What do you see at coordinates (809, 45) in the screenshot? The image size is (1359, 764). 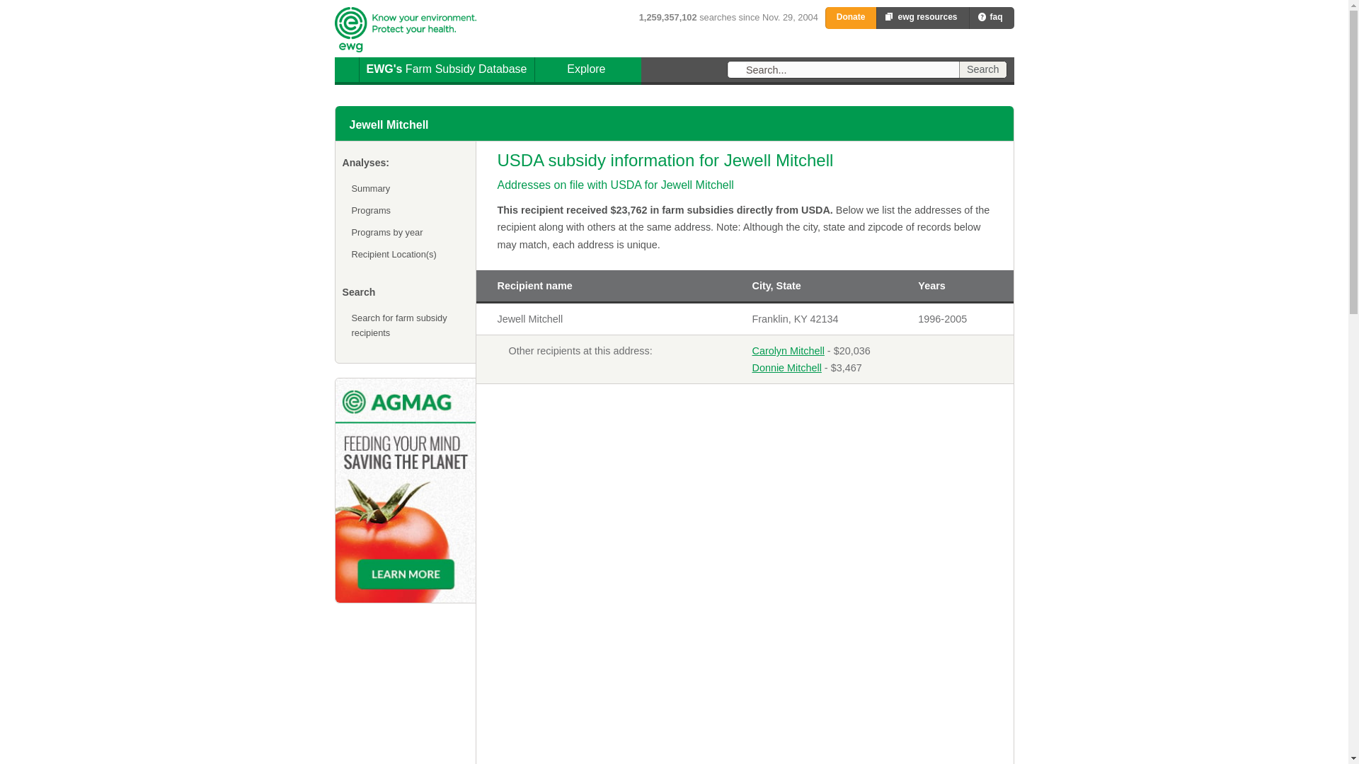 I see `Search` at bounding box center [809, 45].